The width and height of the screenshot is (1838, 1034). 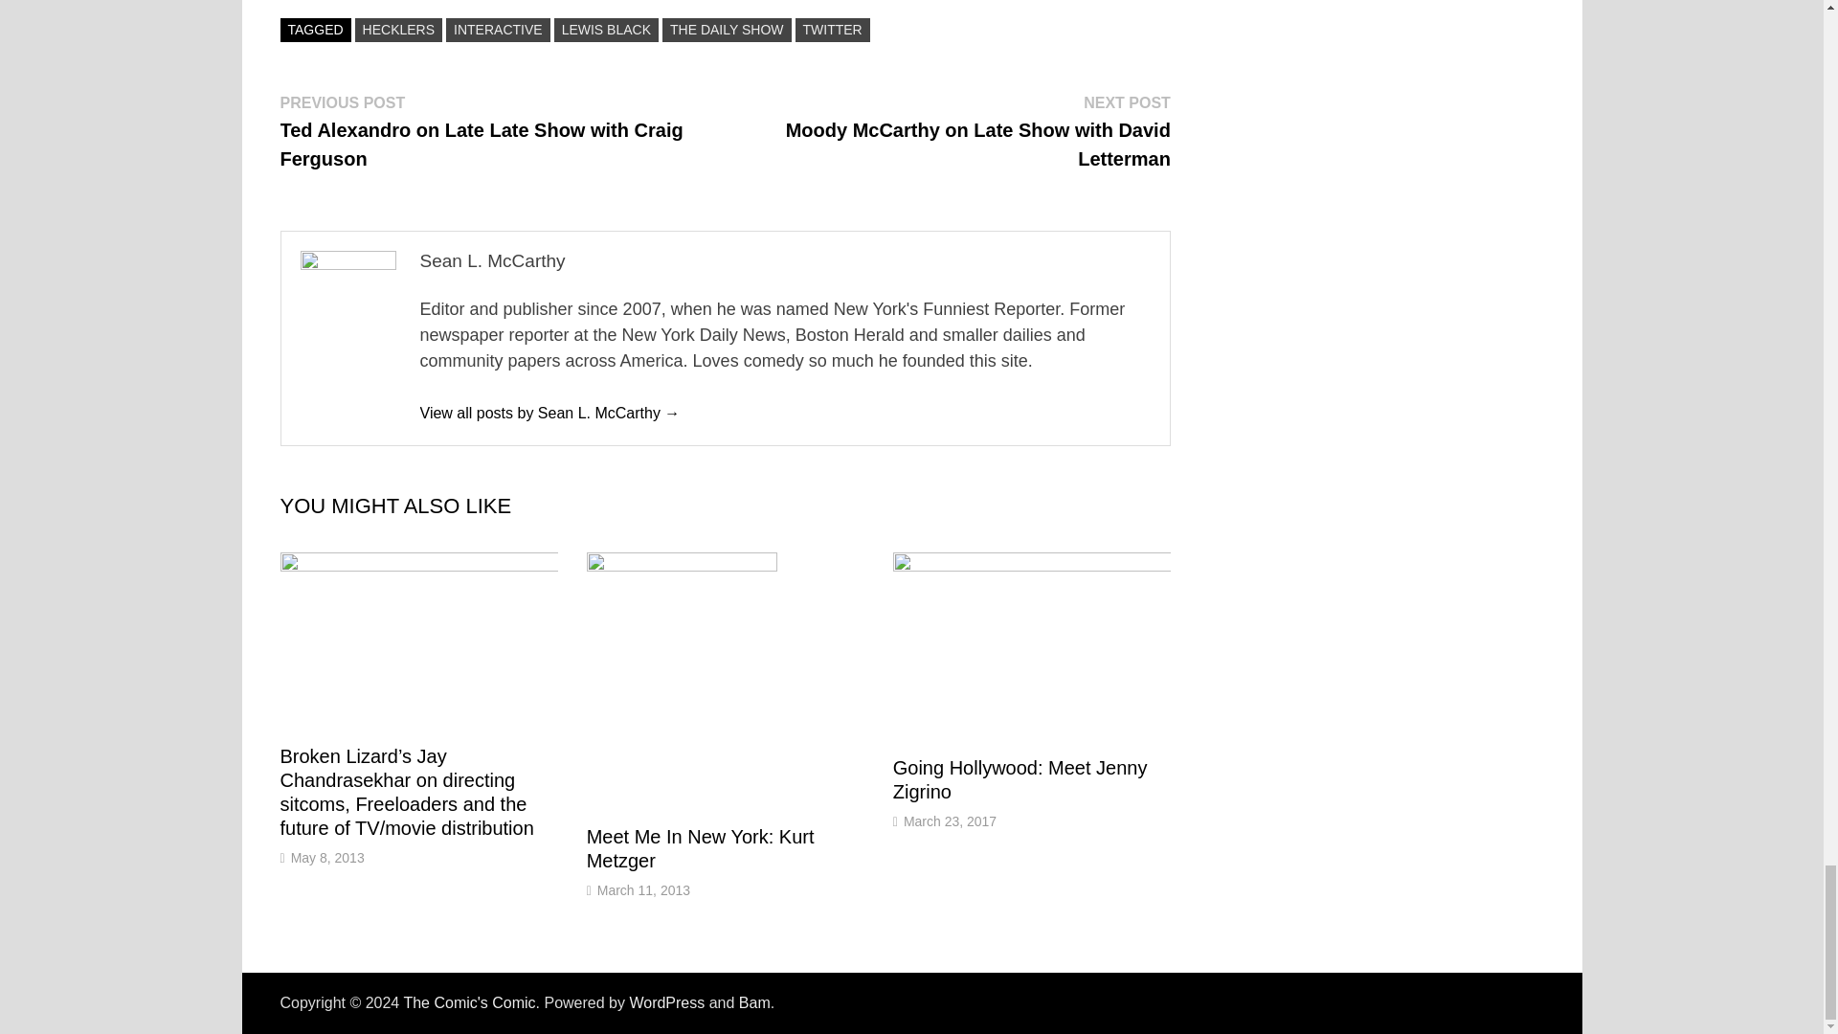 I want to click on LEWIS BLACK, so click(x=606, y=31).